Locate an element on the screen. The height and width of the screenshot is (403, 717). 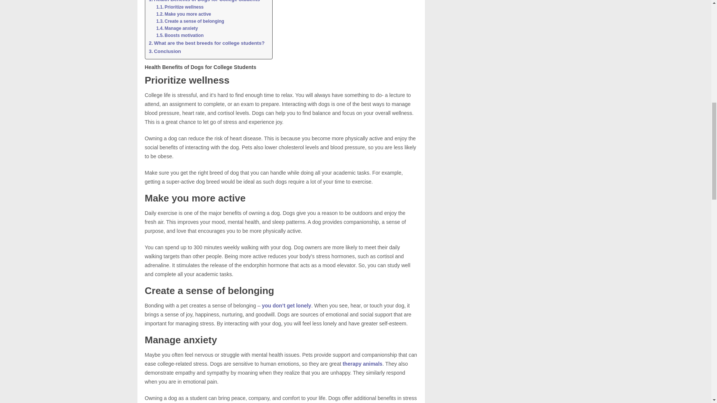
Prioritize wellness is located at coordinates (180, 7).